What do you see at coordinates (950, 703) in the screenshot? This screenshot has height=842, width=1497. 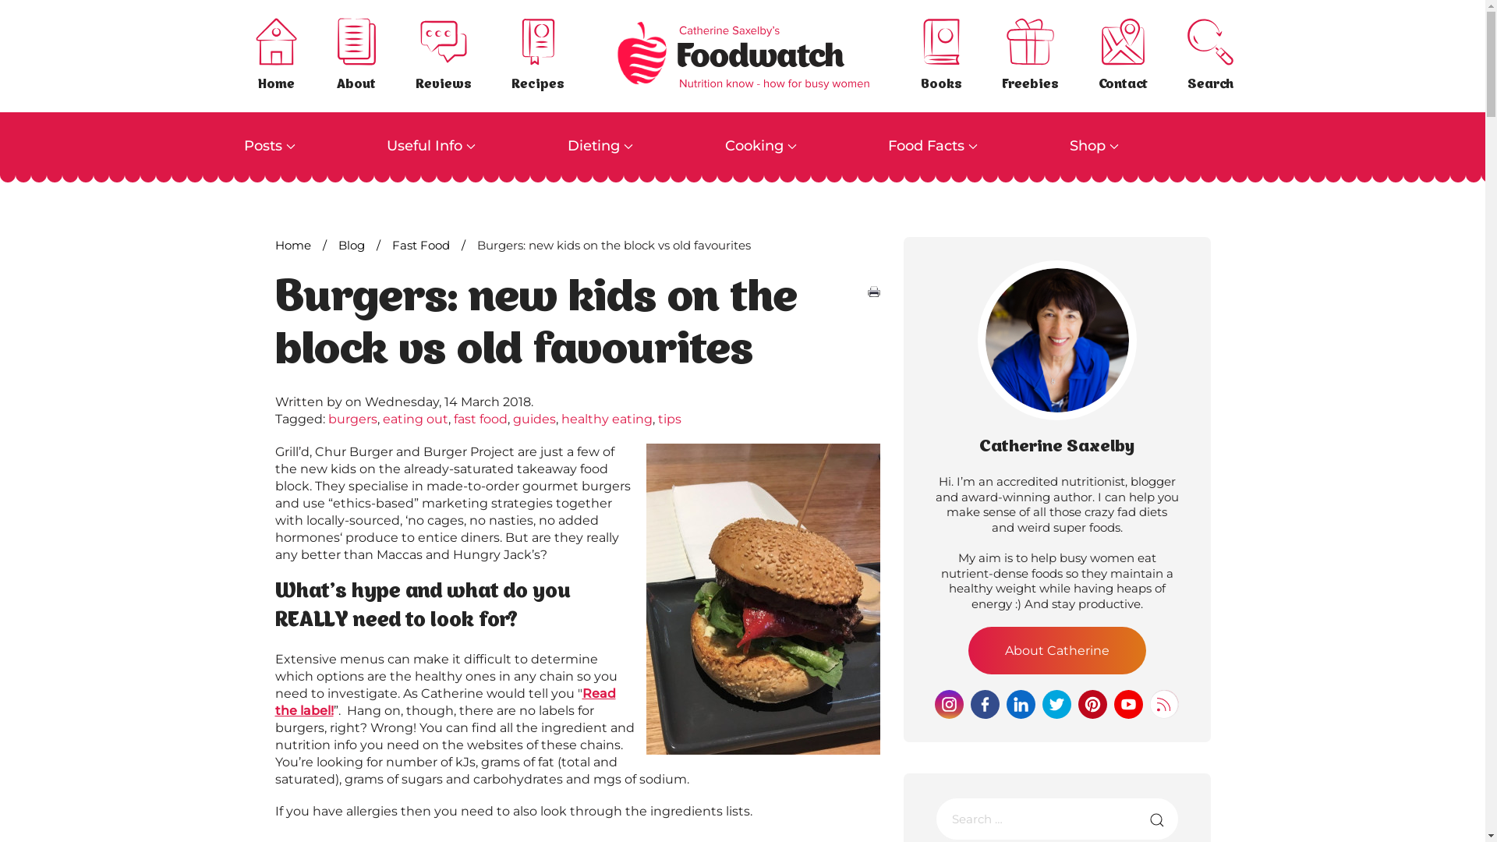 I see `Instagram` at bounding box center [950, 703].